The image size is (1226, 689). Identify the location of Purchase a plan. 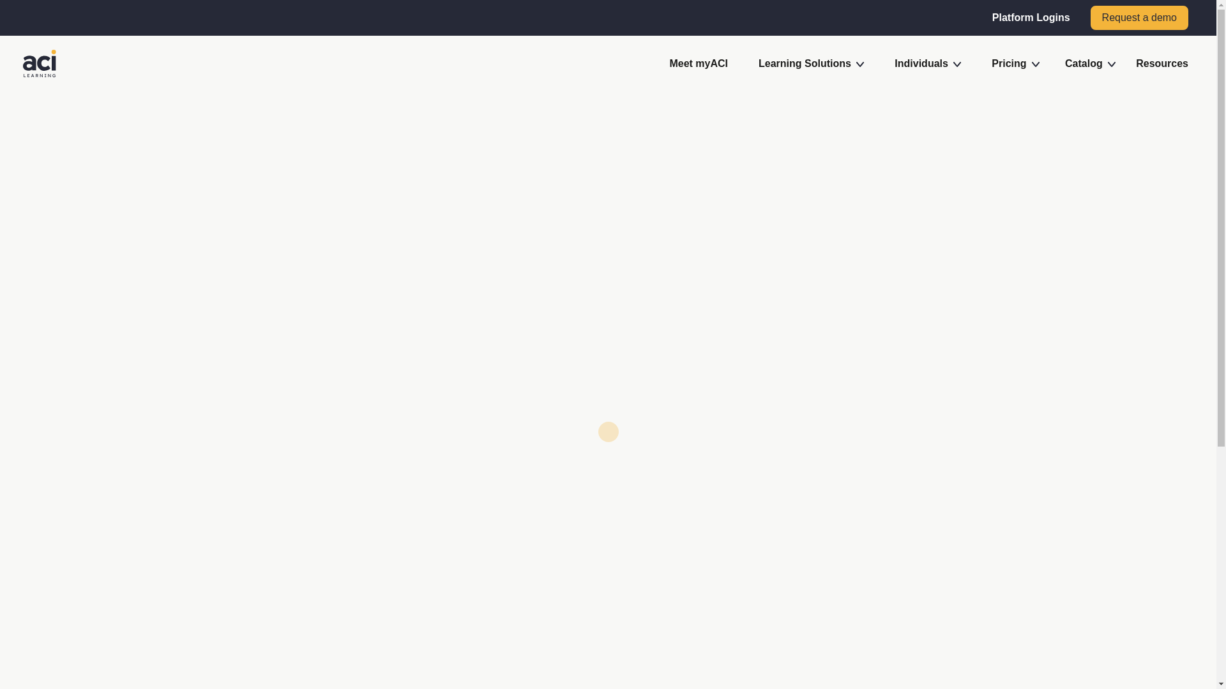
(879, 422).